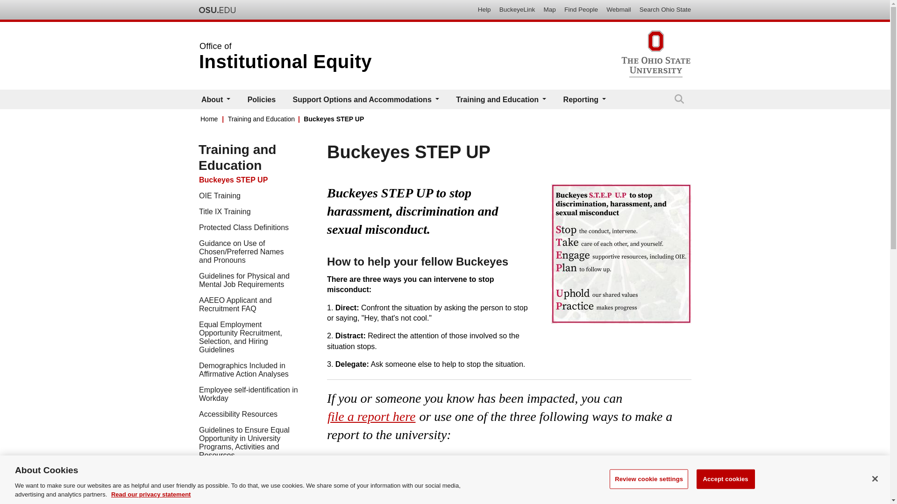 This screenshot has height=504, width=897. Describe the element at coordinates (215, 99) in the screenshot. I see `About` at that location.